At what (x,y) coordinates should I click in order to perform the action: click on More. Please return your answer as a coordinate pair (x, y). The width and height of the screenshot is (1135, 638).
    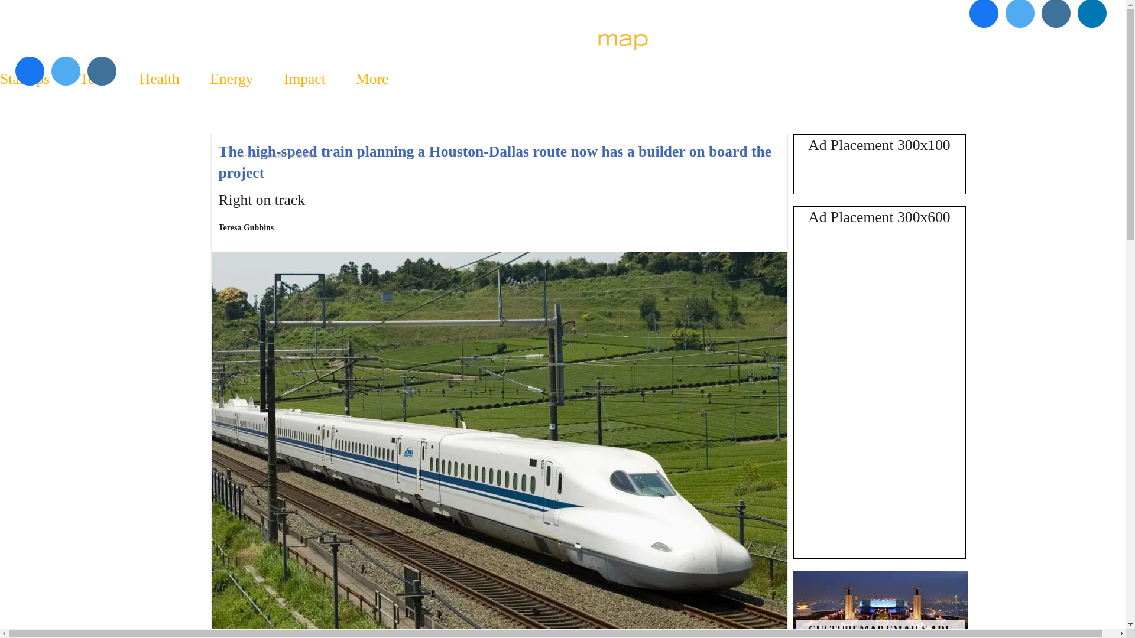
    Looking at the image, I should click on (372, 79).